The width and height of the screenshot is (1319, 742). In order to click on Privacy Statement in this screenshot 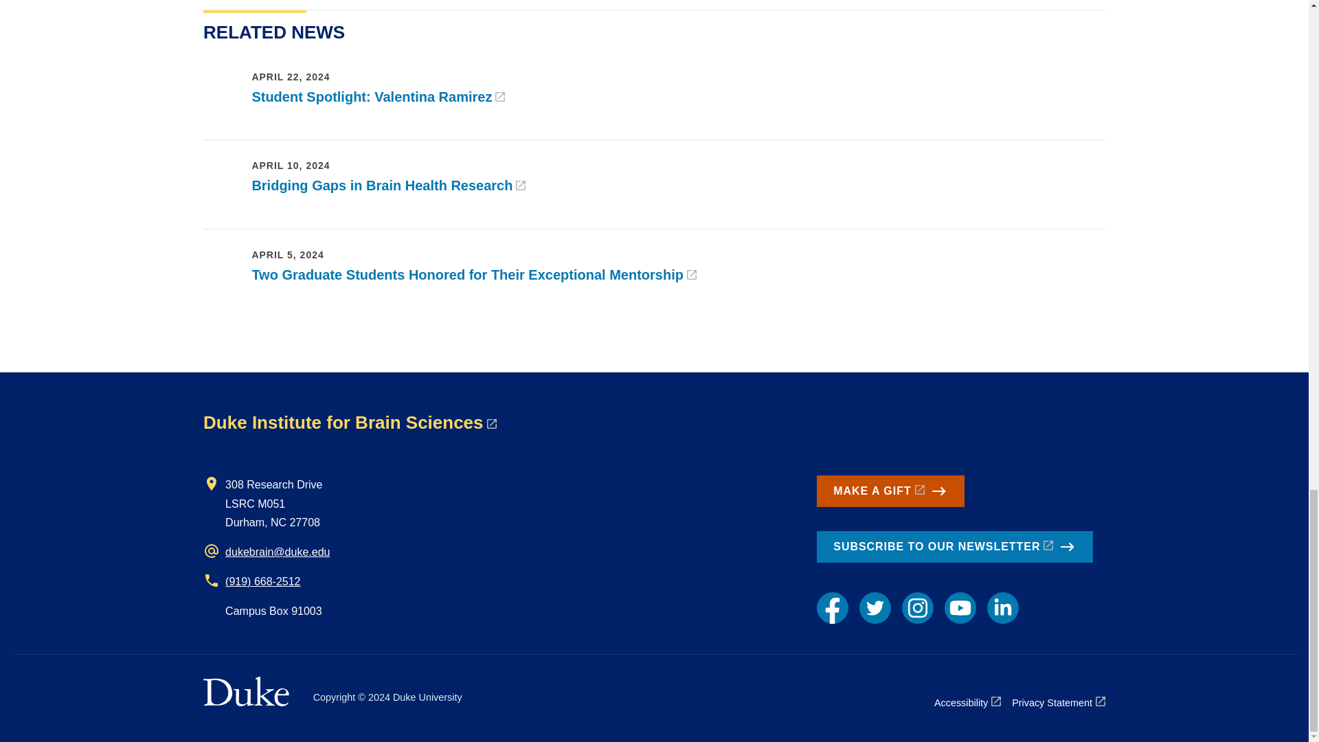, I will do `click(1058, 702)`.